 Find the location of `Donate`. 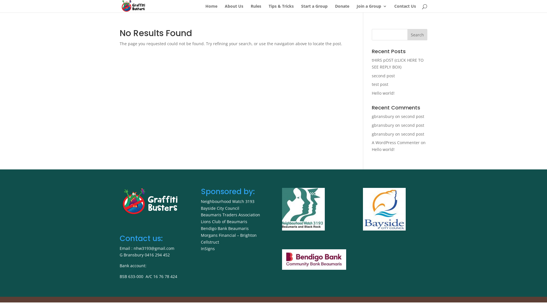

Donate is located at coordinates (342, 9).